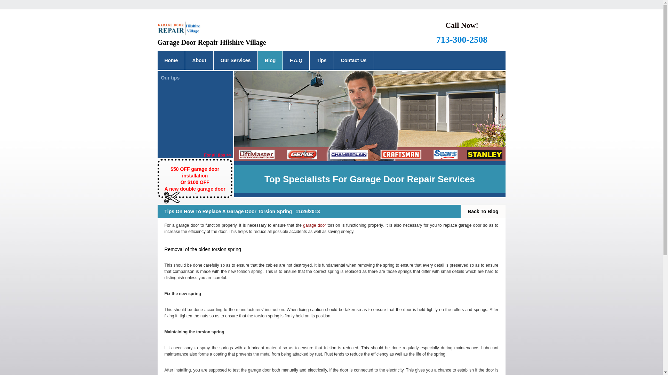  I want to click on garage door, so click(315, 225).